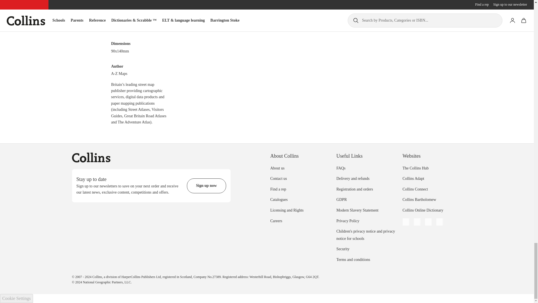  What do you see at coordinates (341, 168) in the screenshot?
I see `FAQs` at bounding box center [341, 168].